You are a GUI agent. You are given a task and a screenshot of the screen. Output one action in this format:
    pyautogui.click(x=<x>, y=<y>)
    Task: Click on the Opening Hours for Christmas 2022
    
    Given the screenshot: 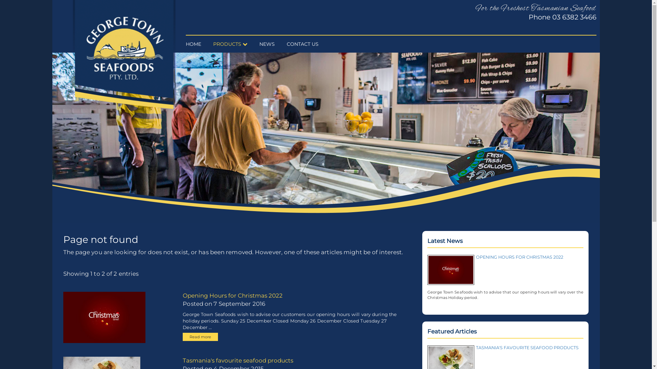 What is the action you would take?
    pyautogui.click(x=233, y=296)
    